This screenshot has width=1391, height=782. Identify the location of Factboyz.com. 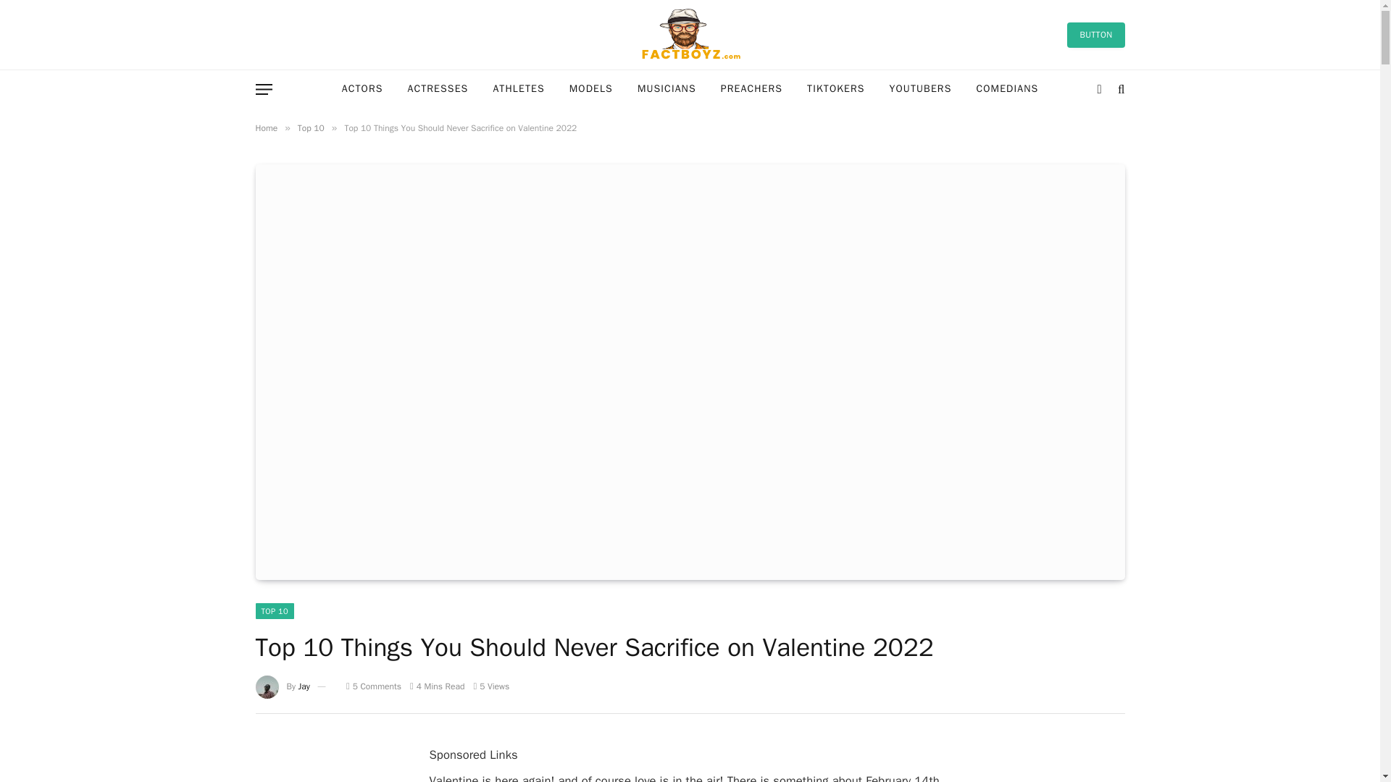
(690, 35).